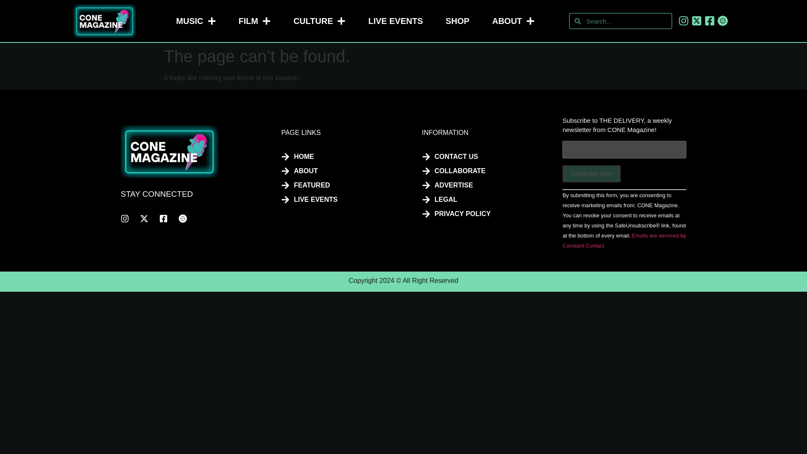 The height and width of the screenshot is (454, 807). I want to click on FILM, so click(255, 21).